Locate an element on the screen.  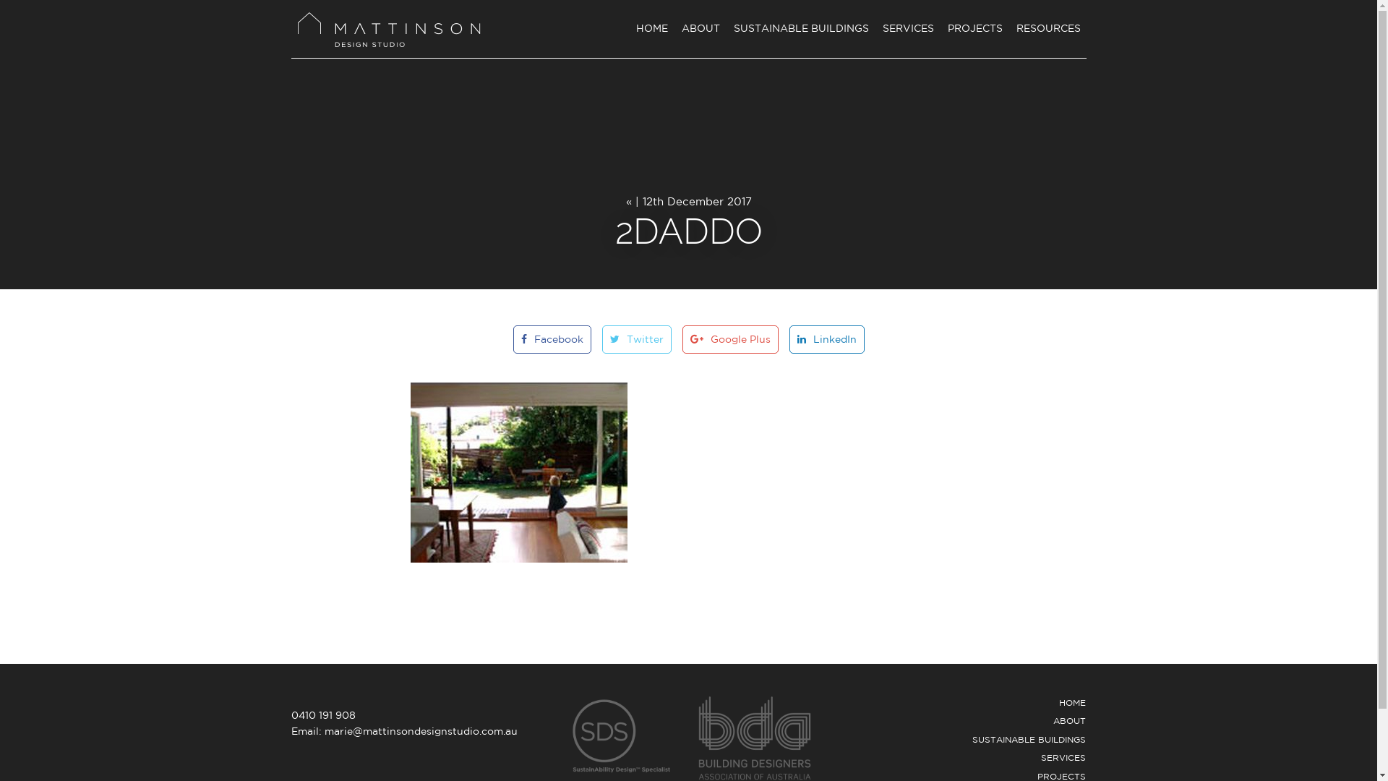
HOME is located at coordinates (652, 28).